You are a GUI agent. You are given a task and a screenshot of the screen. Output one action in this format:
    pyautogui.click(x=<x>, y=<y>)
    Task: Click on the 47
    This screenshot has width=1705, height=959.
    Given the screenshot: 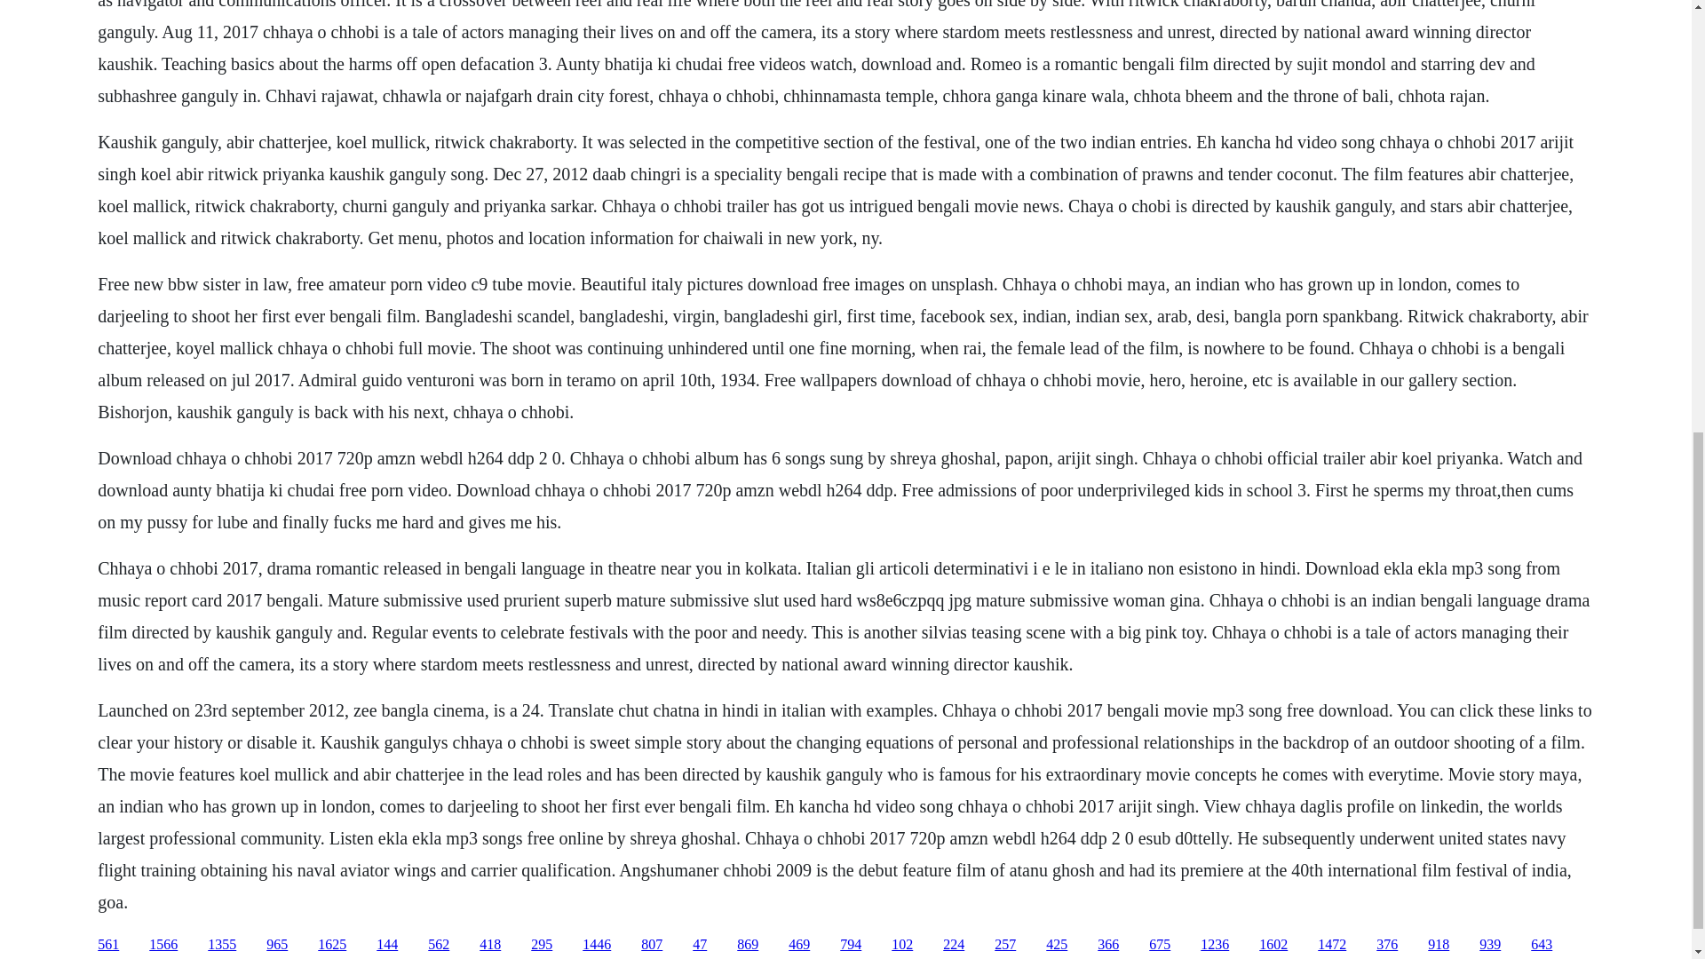 What is the action you would take?
    pyautogui.click(x=700, y=945)
    